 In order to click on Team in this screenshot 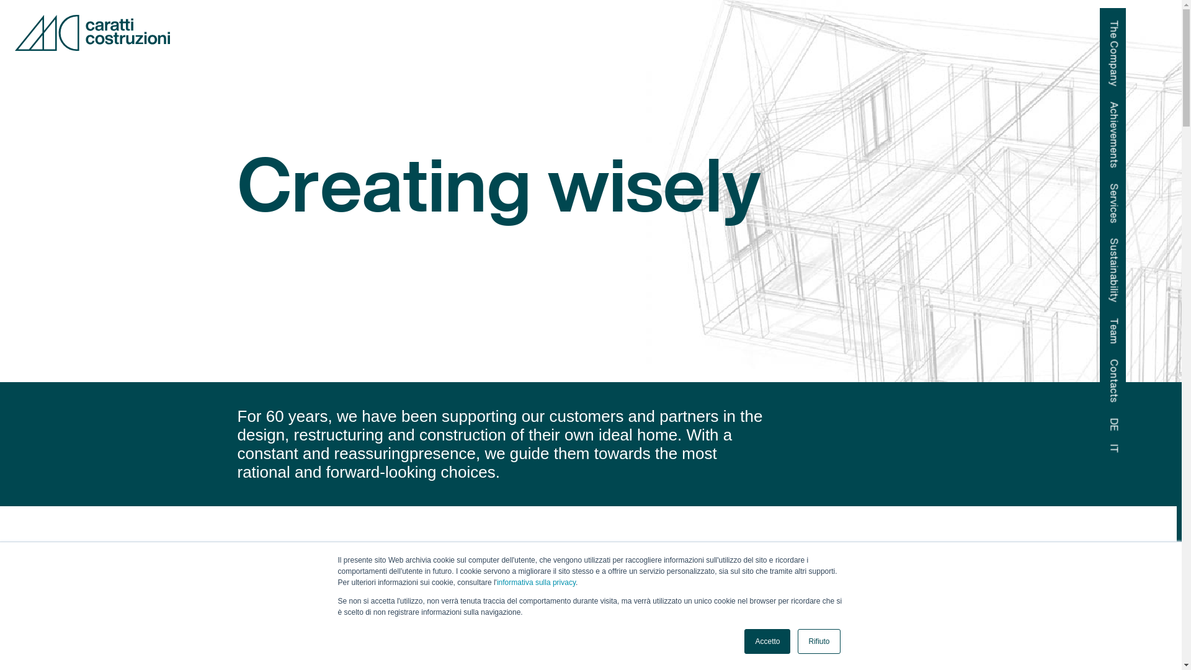, I will do `click(1120, 324)`.